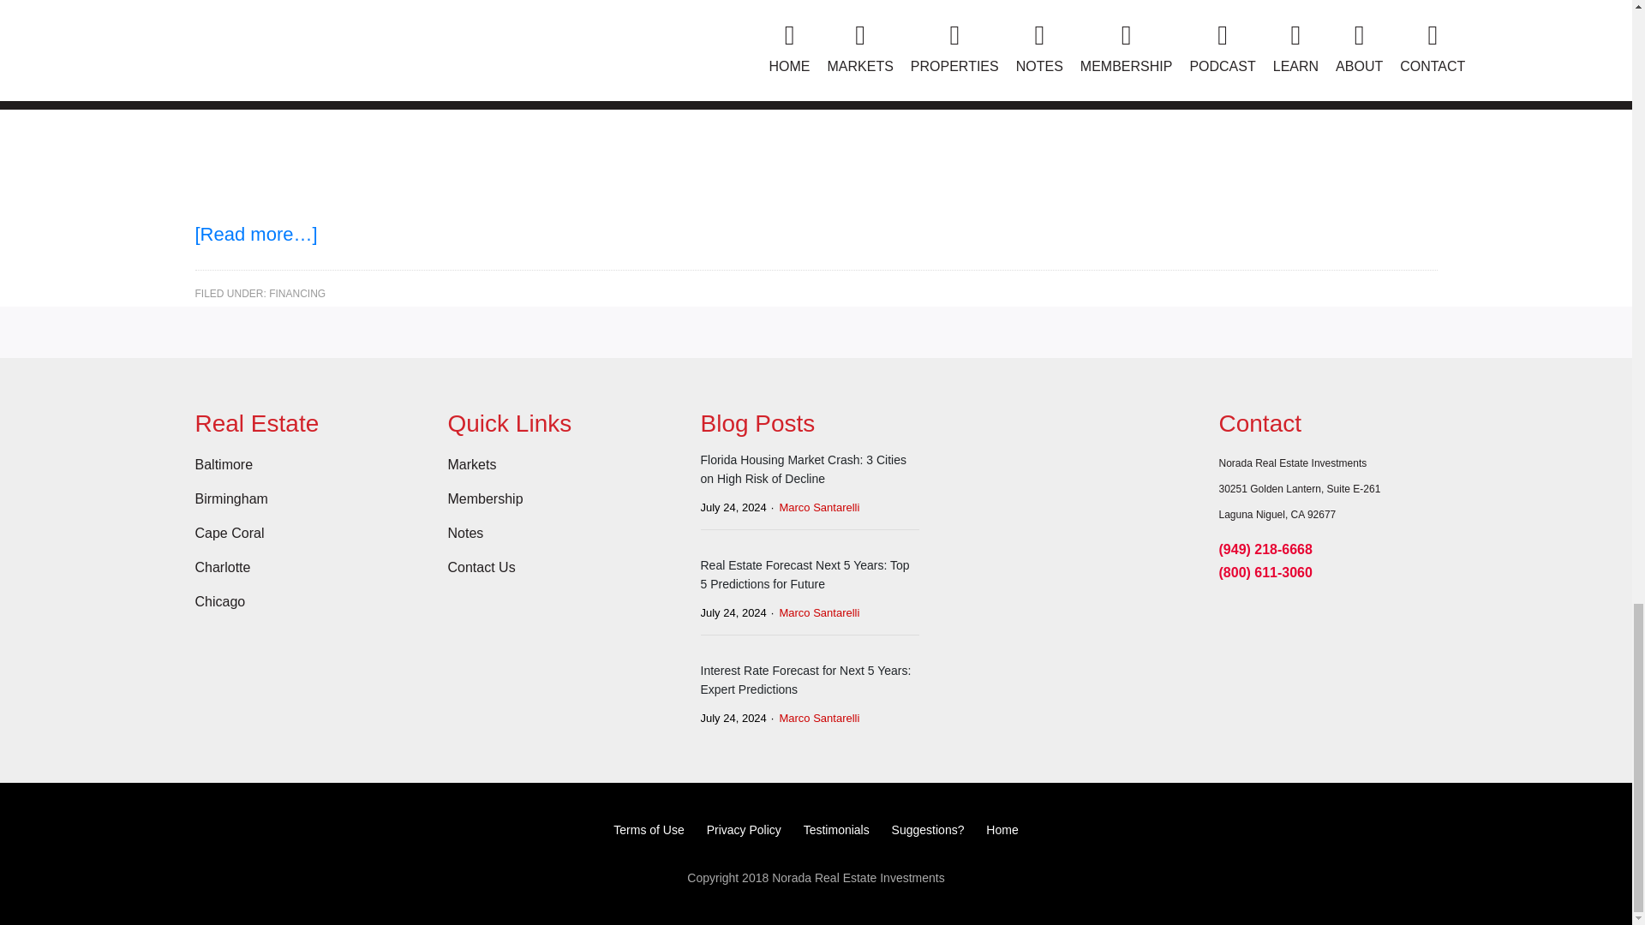  What do you see at coordinates (481, 567) in the screenshot?
I see `Contact Us` at bounding box center [481, 567].